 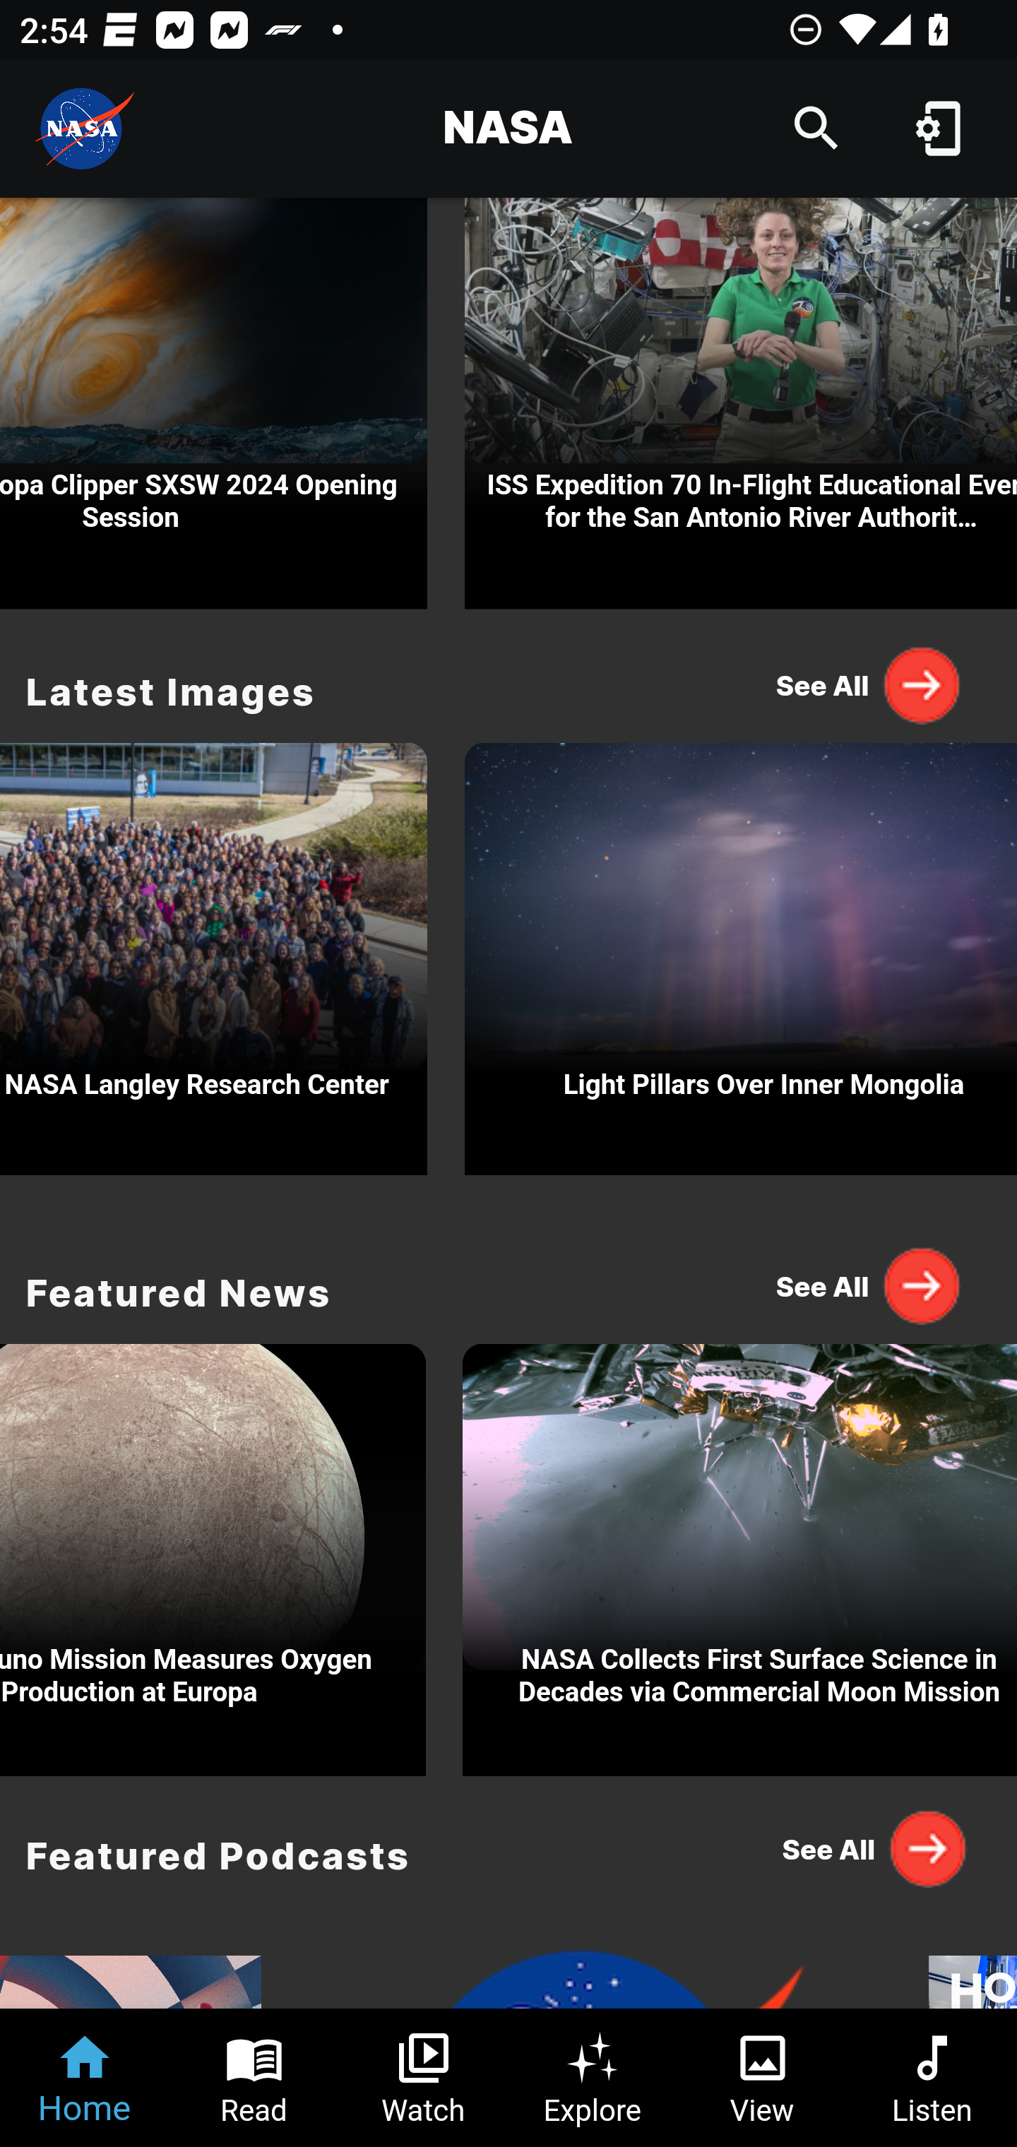 I want to click on See All, so click(x=869, y=1285).